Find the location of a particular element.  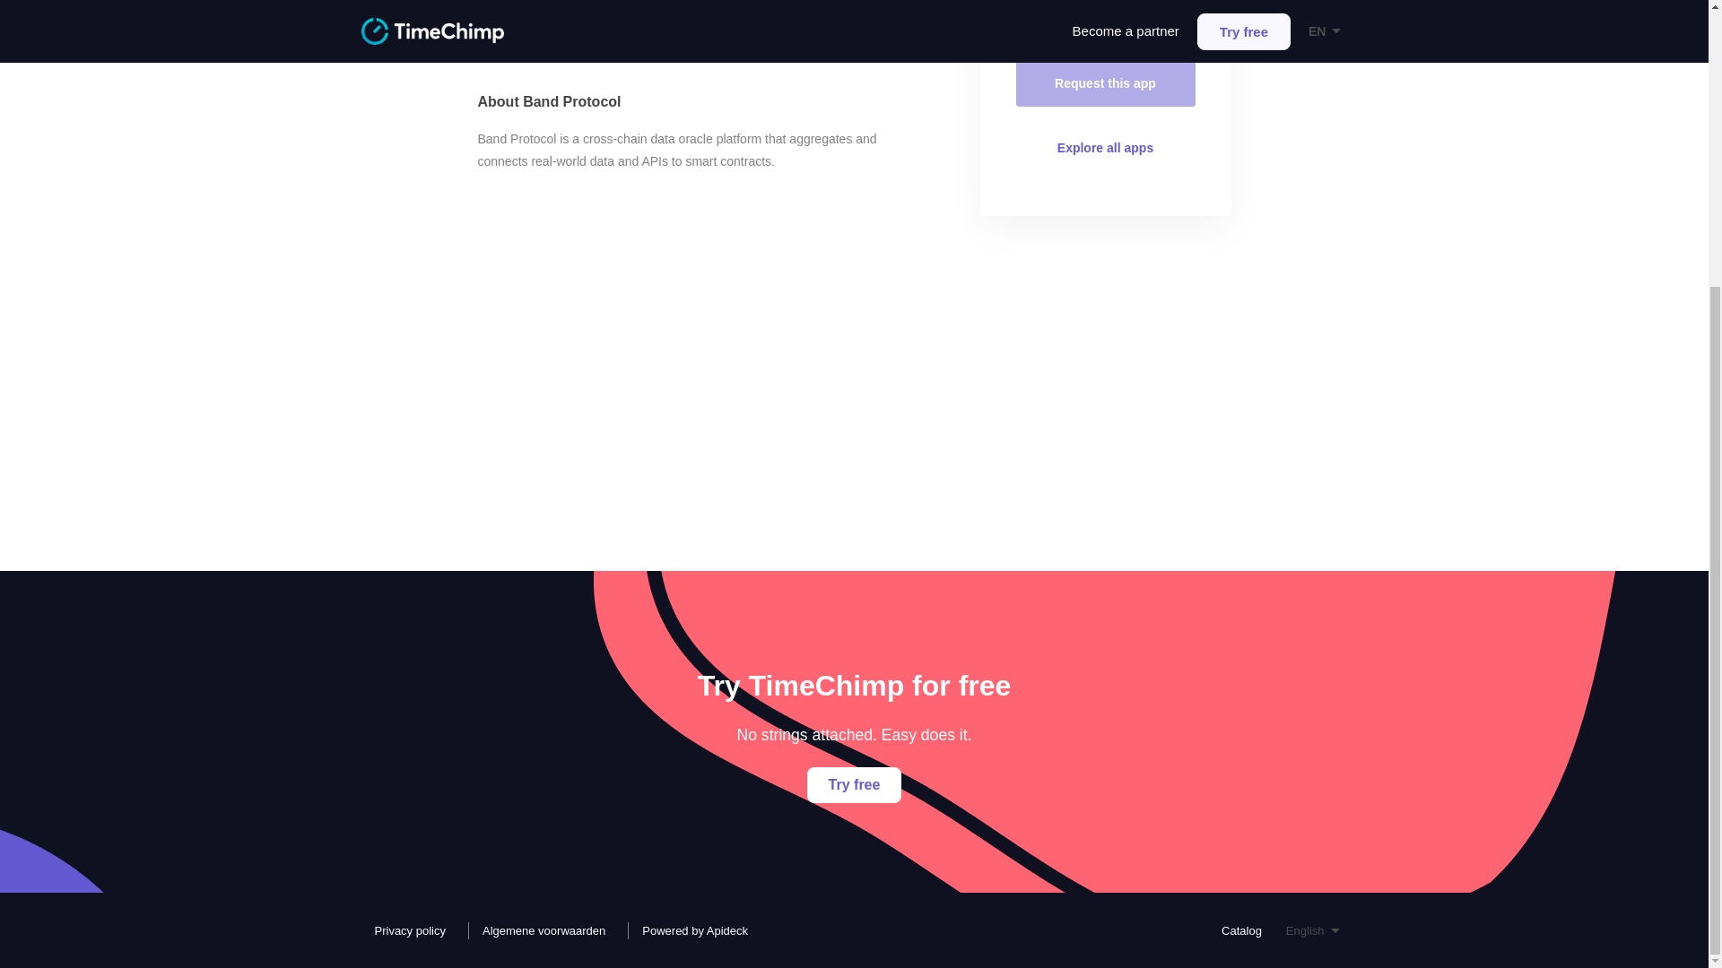

Privacy policy is located at coordinates (404, 929).